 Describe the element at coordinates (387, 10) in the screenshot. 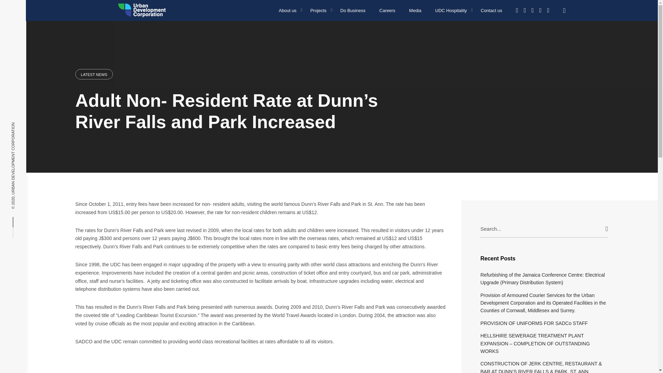

I see `Careers` at that location.